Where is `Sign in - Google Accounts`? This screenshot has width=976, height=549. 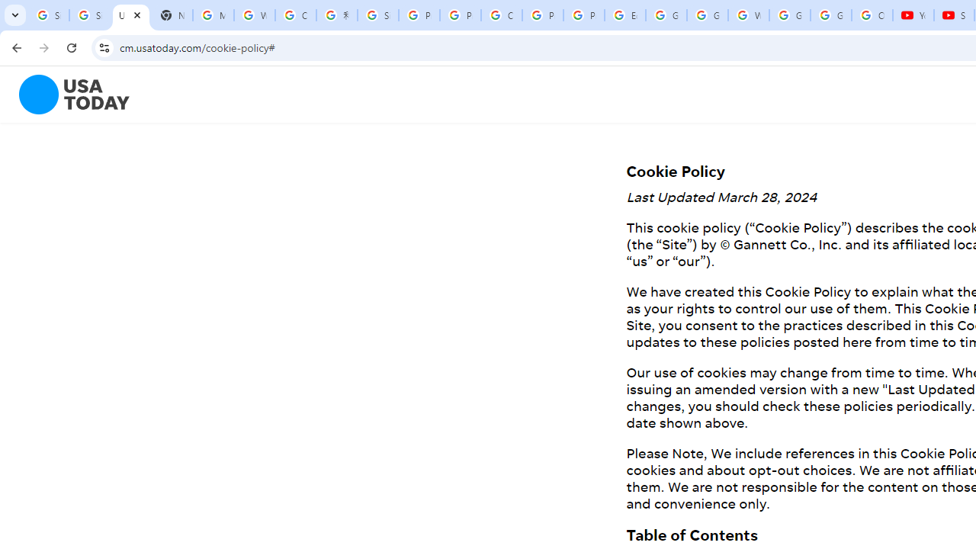
Sign in - Google Accounts is located at coordinates (378, 15).